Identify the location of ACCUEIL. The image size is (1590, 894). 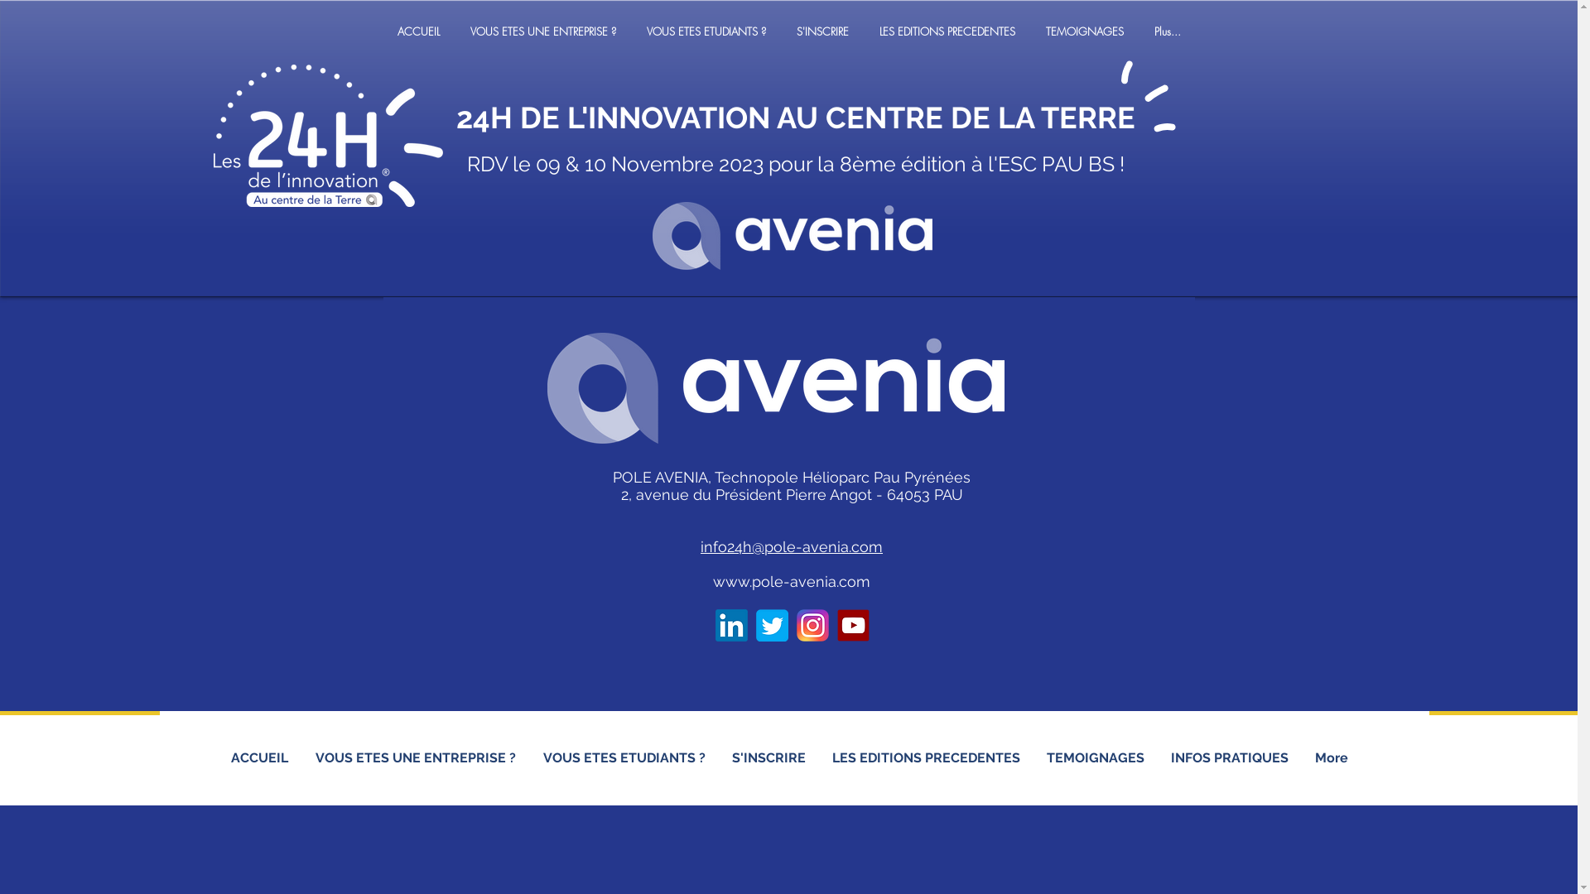
(259, 758).